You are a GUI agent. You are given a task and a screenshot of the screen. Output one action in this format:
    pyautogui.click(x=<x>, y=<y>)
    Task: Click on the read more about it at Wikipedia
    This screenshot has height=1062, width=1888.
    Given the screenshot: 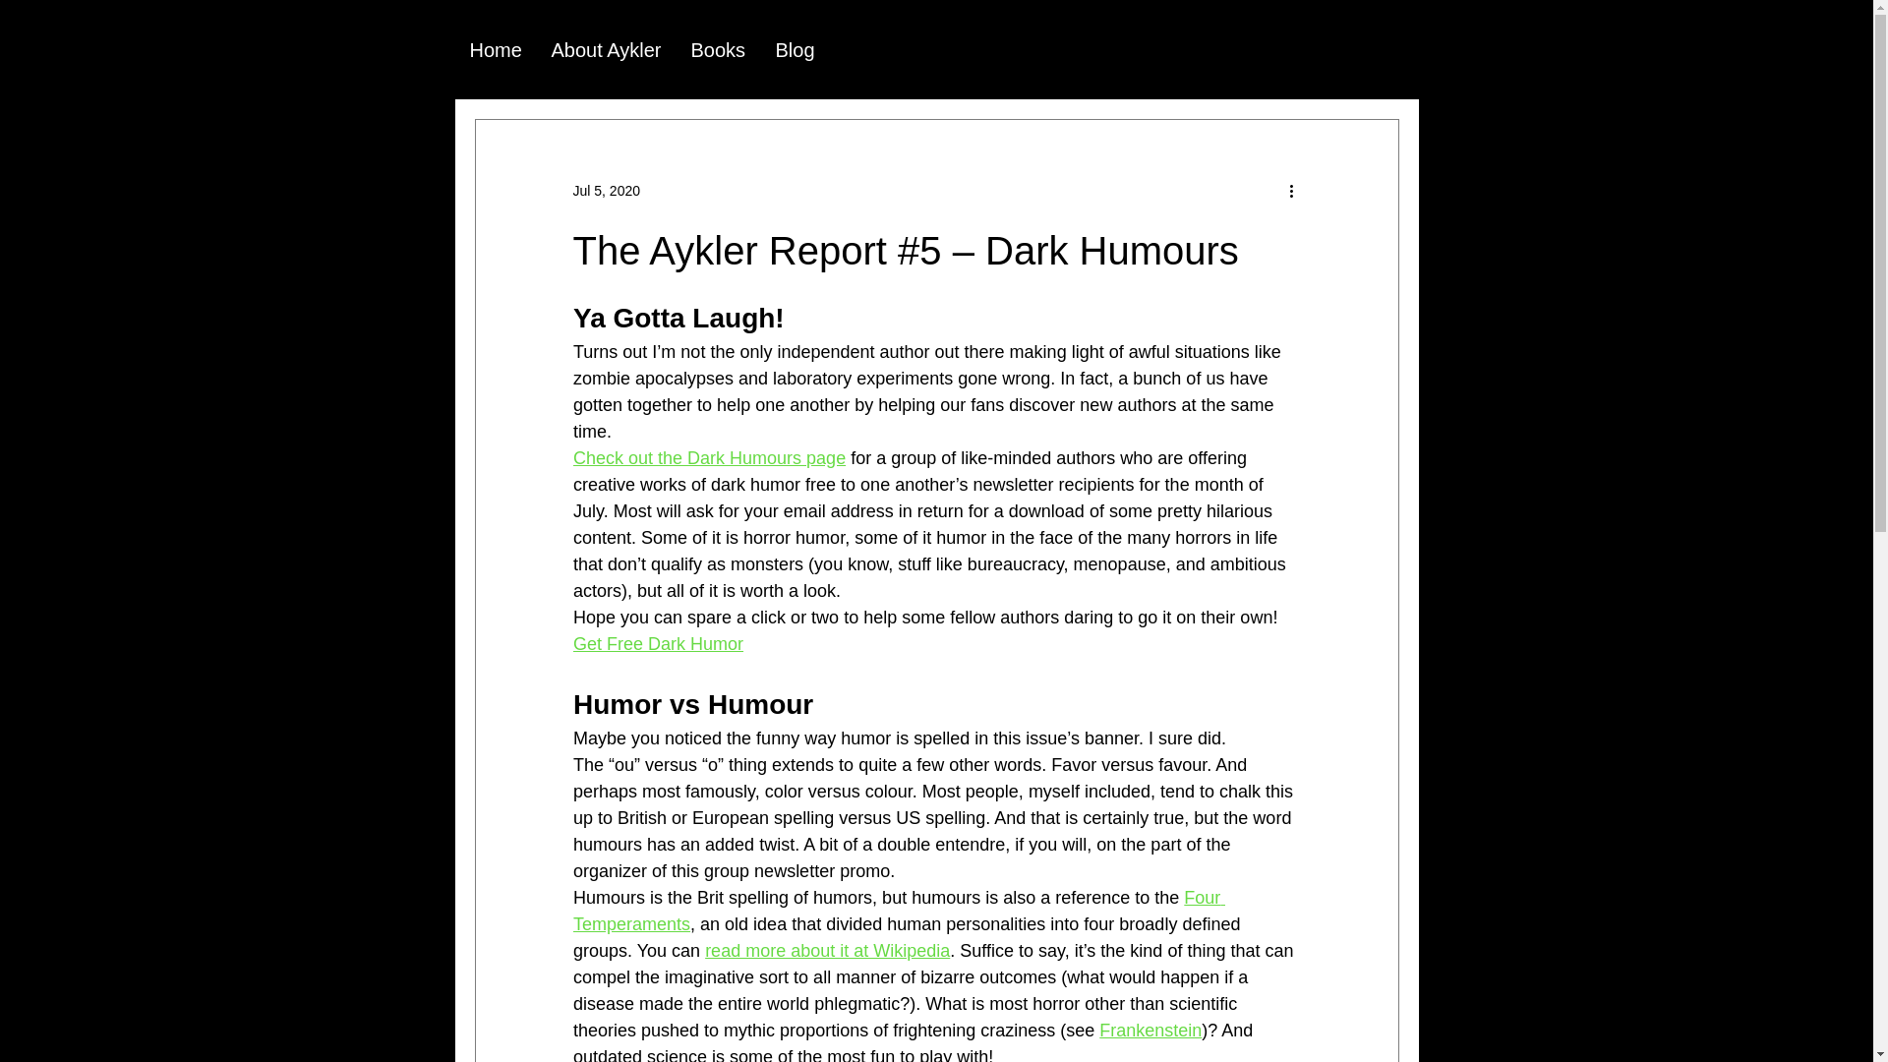 What is the action you would take?
    pyautogui.click(x=826, y=950)
    